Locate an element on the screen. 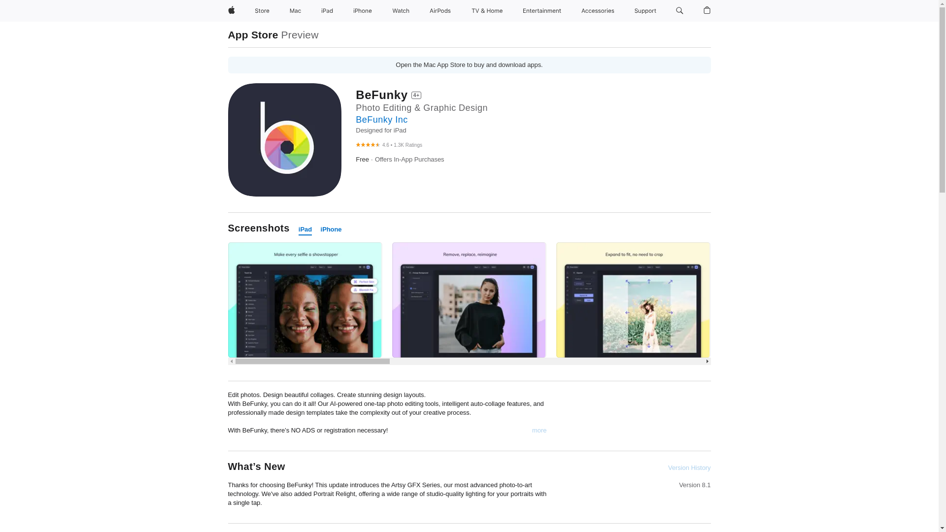  iPhone  is located at coordinates (362, 11).